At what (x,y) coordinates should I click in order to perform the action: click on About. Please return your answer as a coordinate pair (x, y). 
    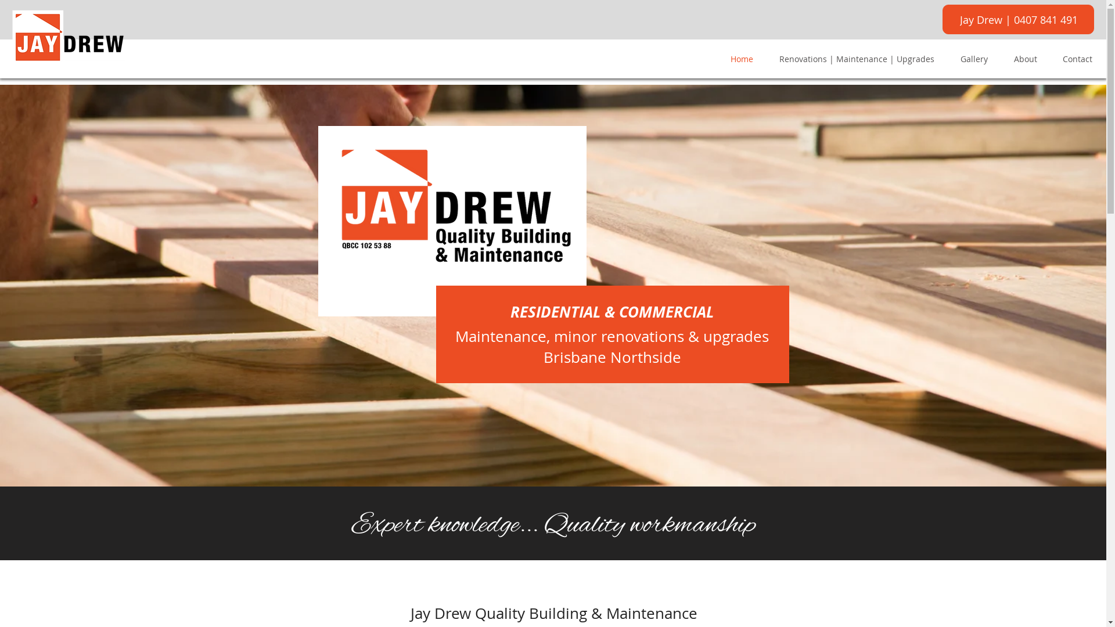
    Looking at the image, I should click on (1028, 59).